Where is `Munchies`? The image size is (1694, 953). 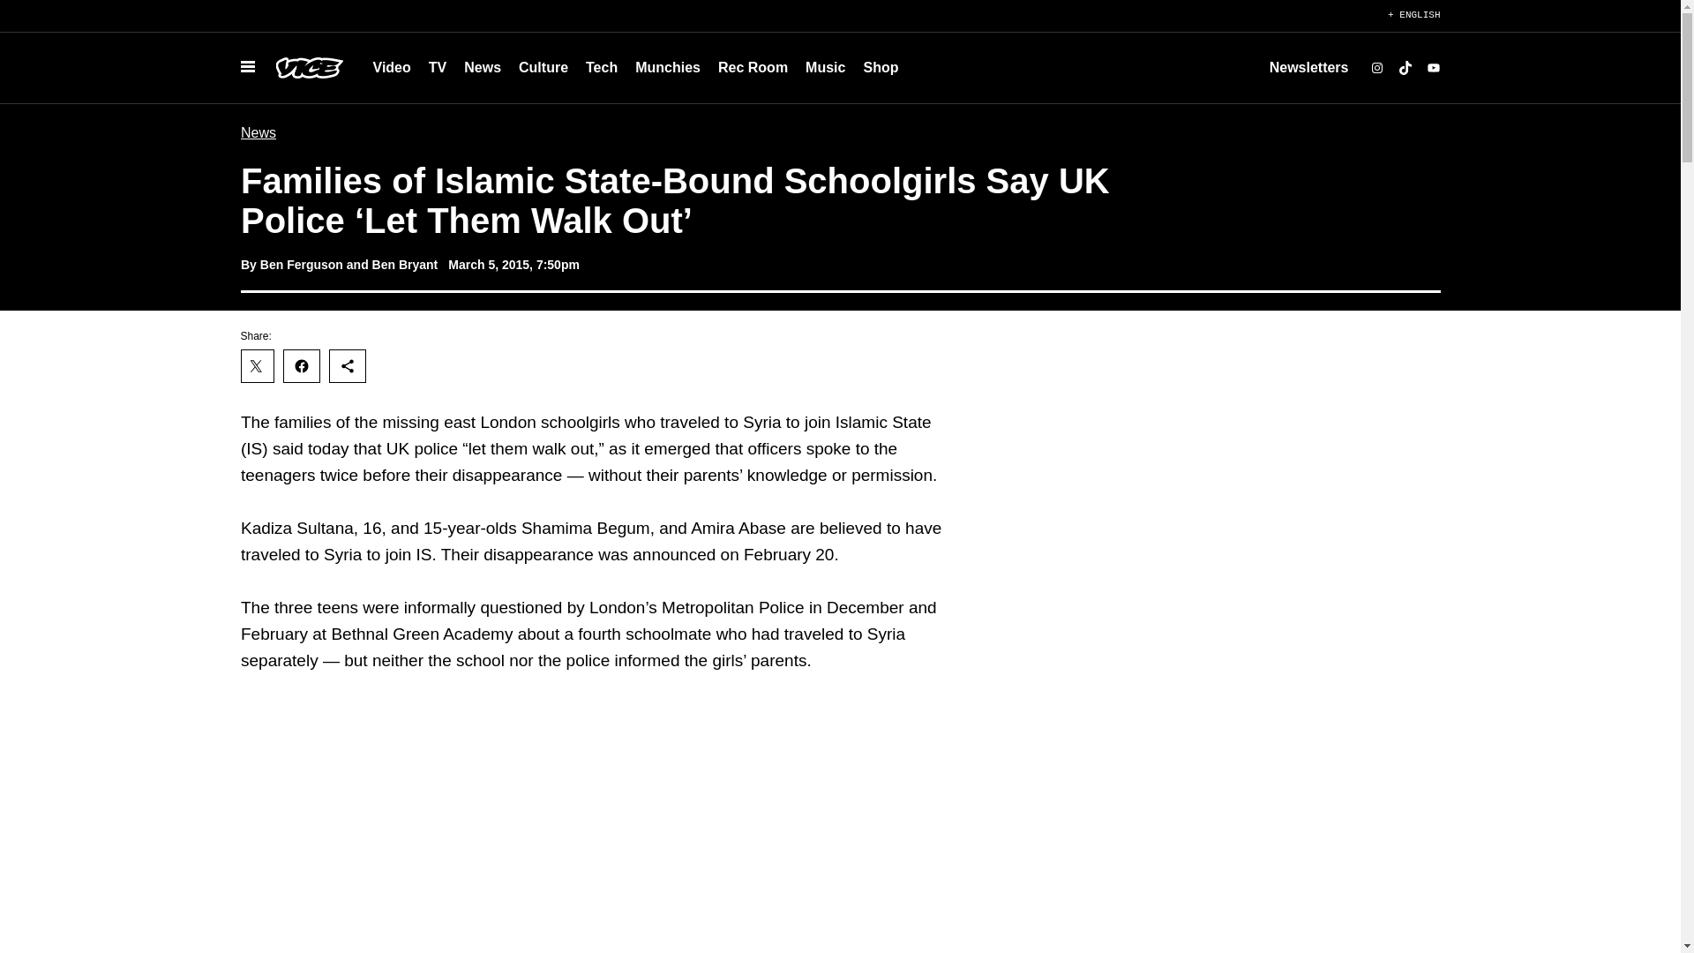 Munchies is located at coordinates (668, 67).